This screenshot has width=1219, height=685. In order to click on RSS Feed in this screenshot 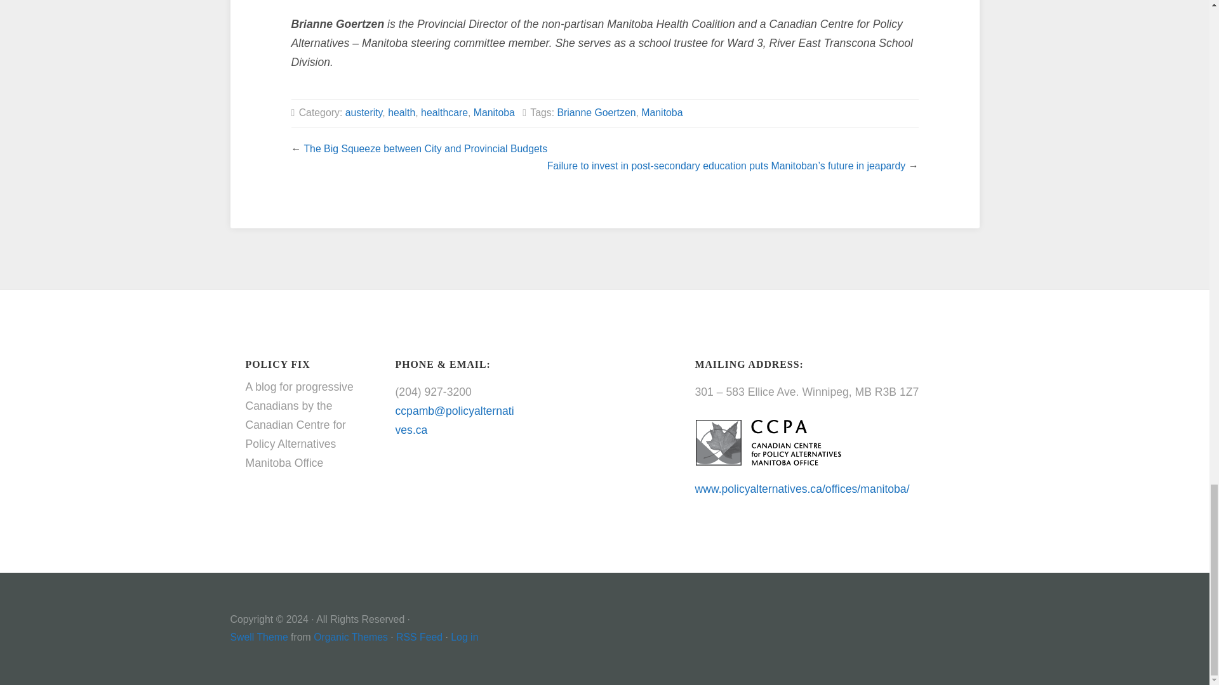, I will do `click(419, 637)`.